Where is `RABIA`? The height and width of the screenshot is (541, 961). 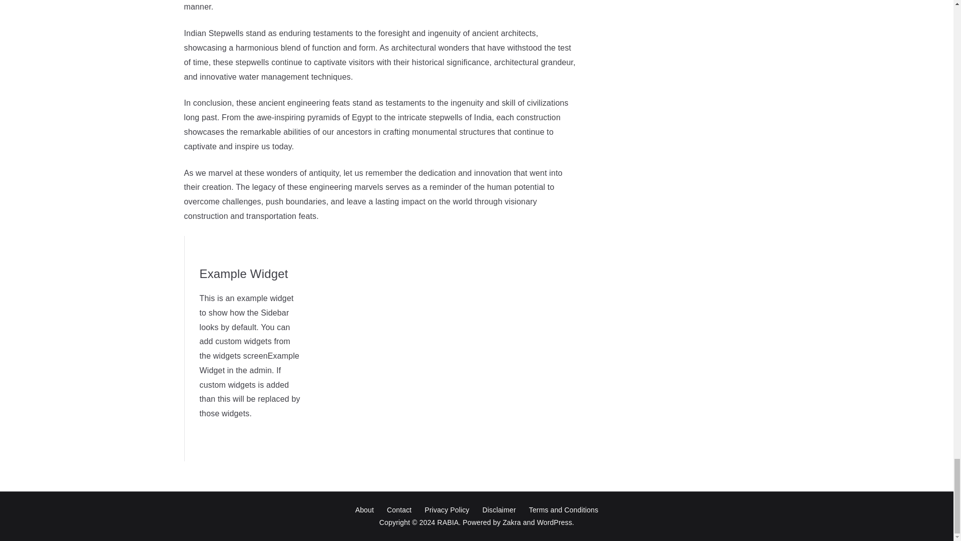 RABIA is located at coordinates (448, 522).